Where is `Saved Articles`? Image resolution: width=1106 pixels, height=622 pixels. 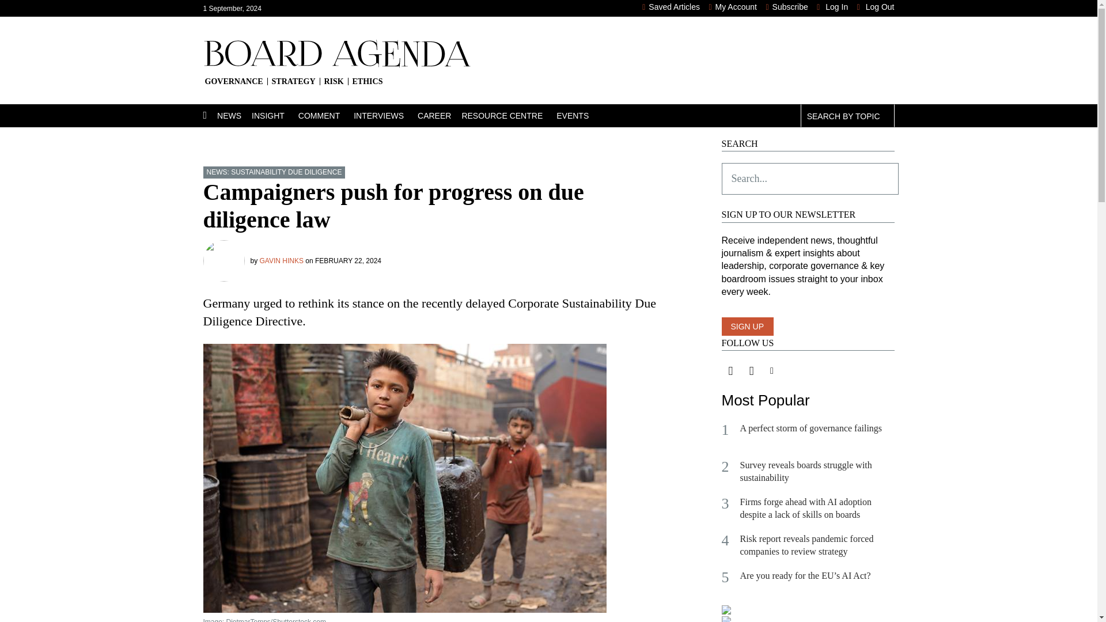
Saved Articles is located at coordinates (671, 7).